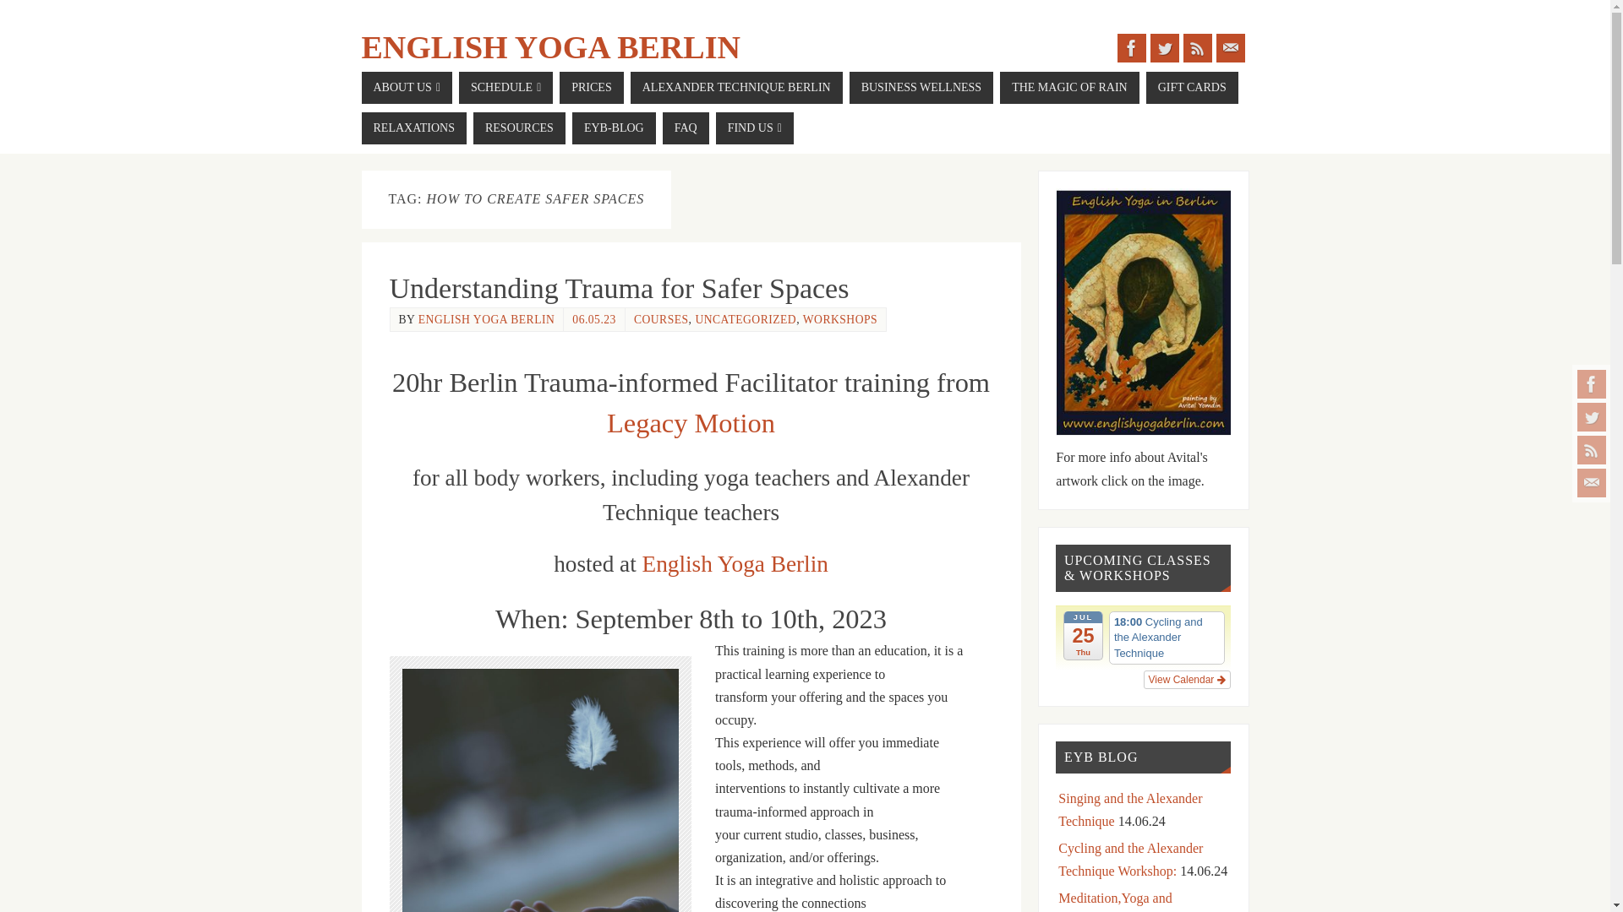  What do you see at coordinates (1230, 47) in the screenshot?
I see `Mail` at bounding box center [1230, 47].